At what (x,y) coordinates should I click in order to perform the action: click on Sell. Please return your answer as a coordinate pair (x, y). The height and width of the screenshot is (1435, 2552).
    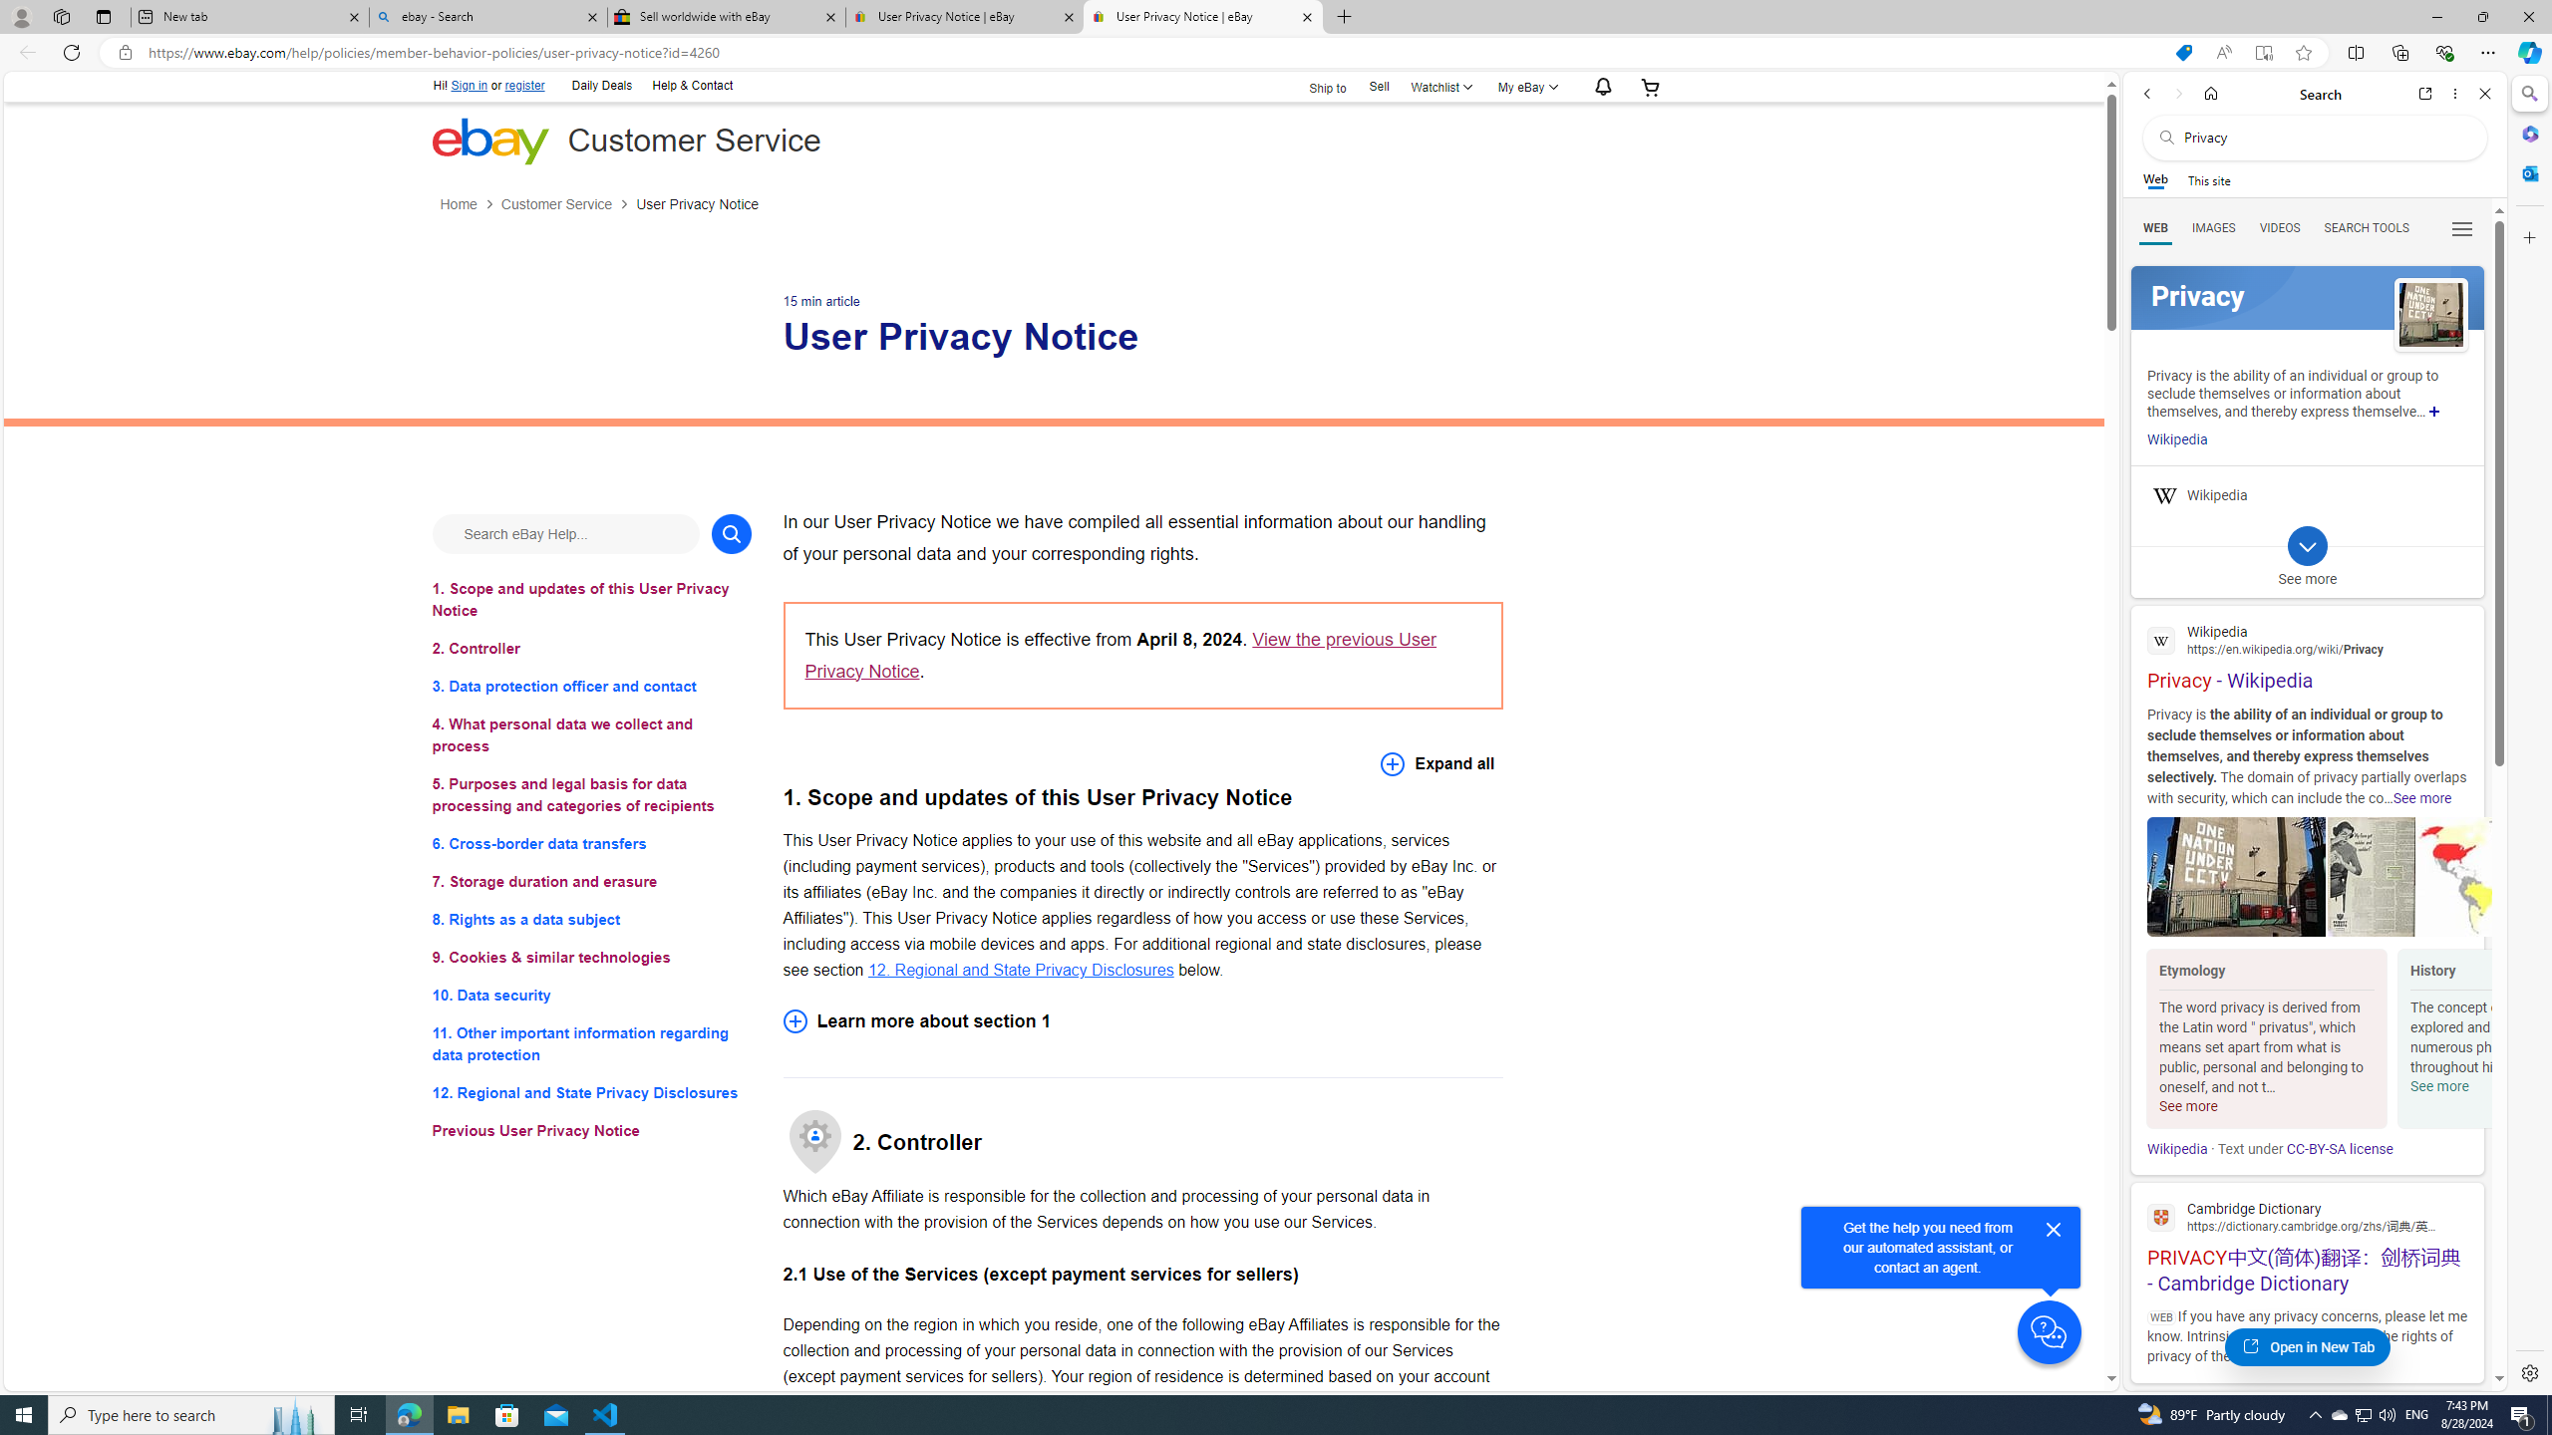
    Looking at the image, I should click on (1379, 86).